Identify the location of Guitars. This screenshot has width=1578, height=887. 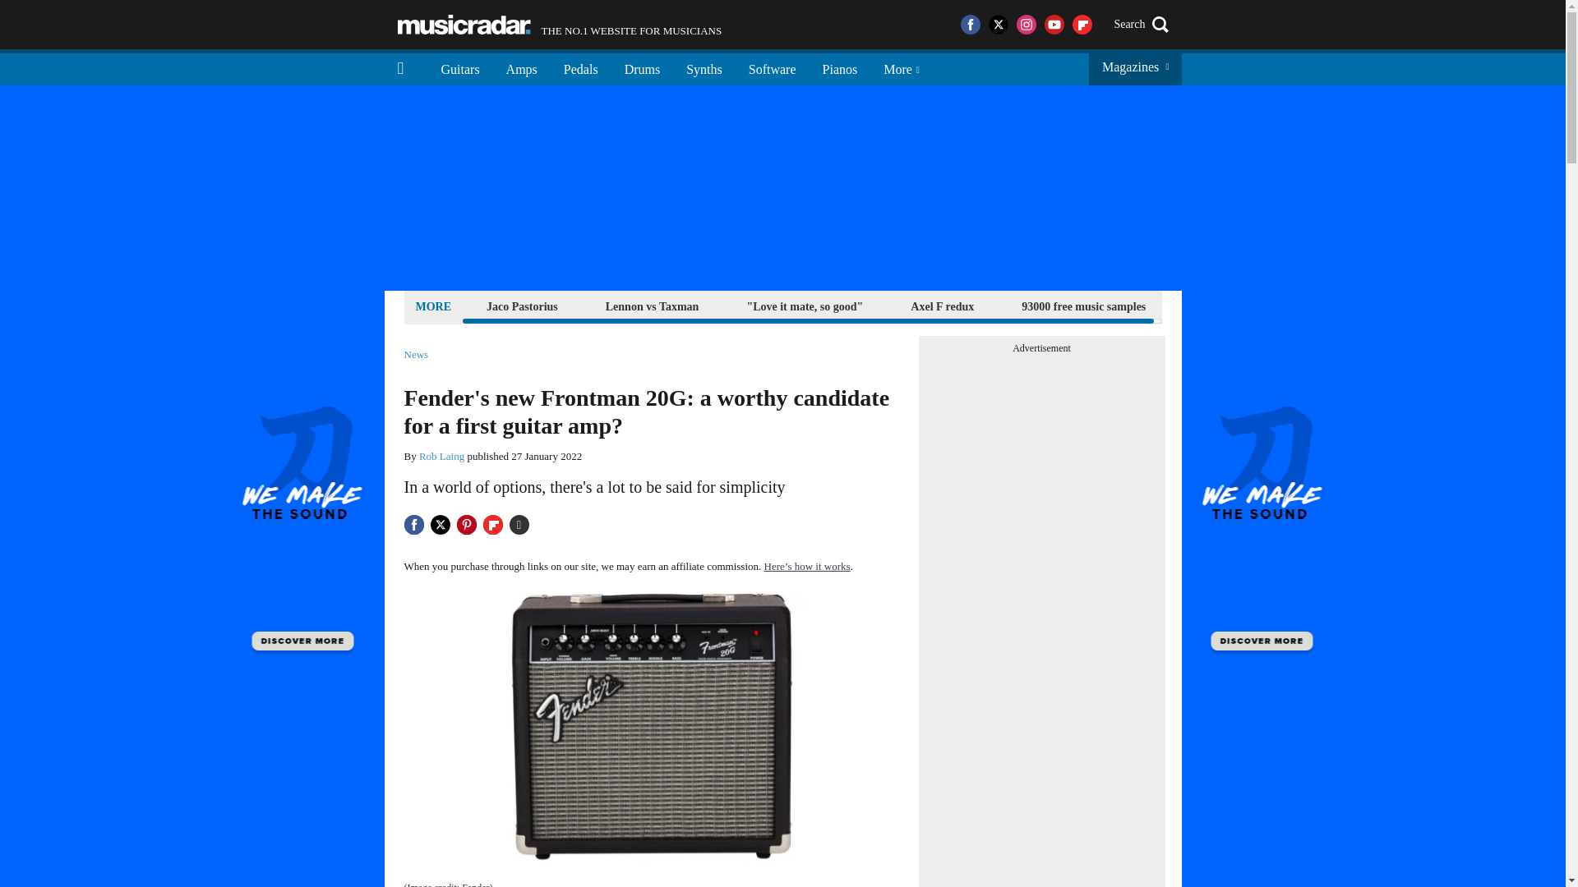
(460, 67).